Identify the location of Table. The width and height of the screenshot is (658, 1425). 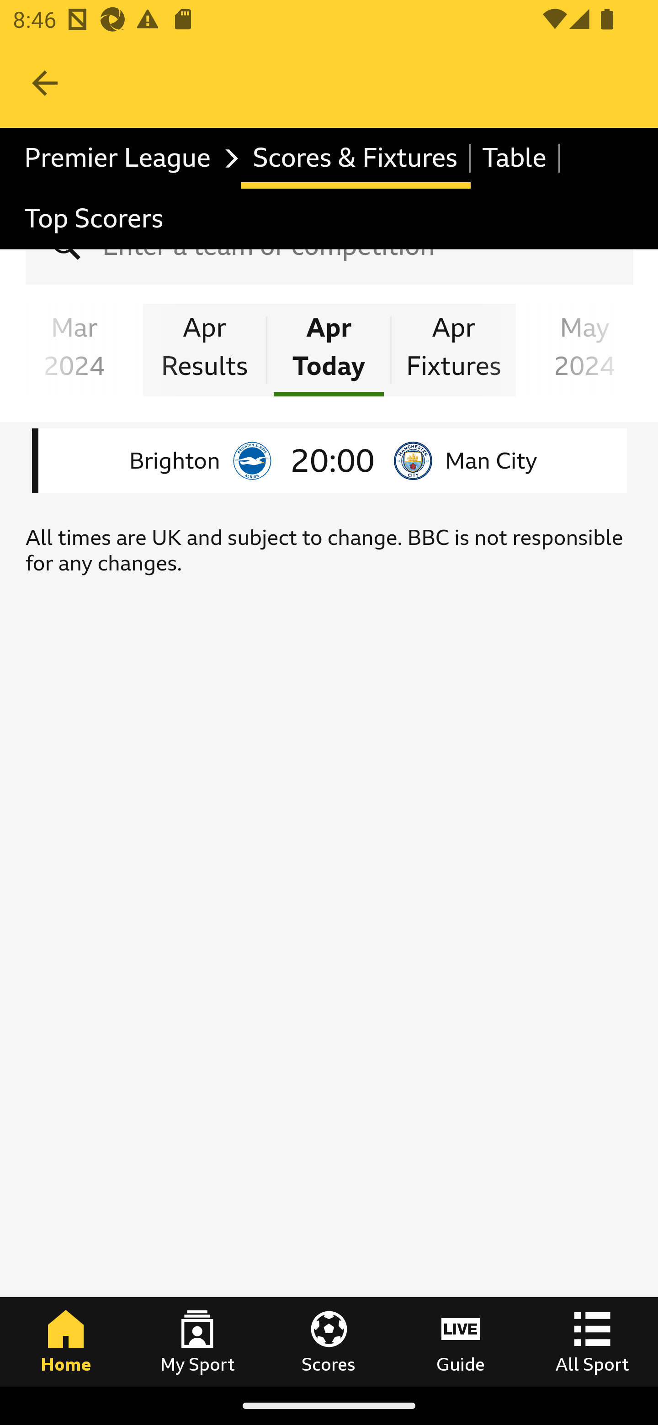
(515, 158).